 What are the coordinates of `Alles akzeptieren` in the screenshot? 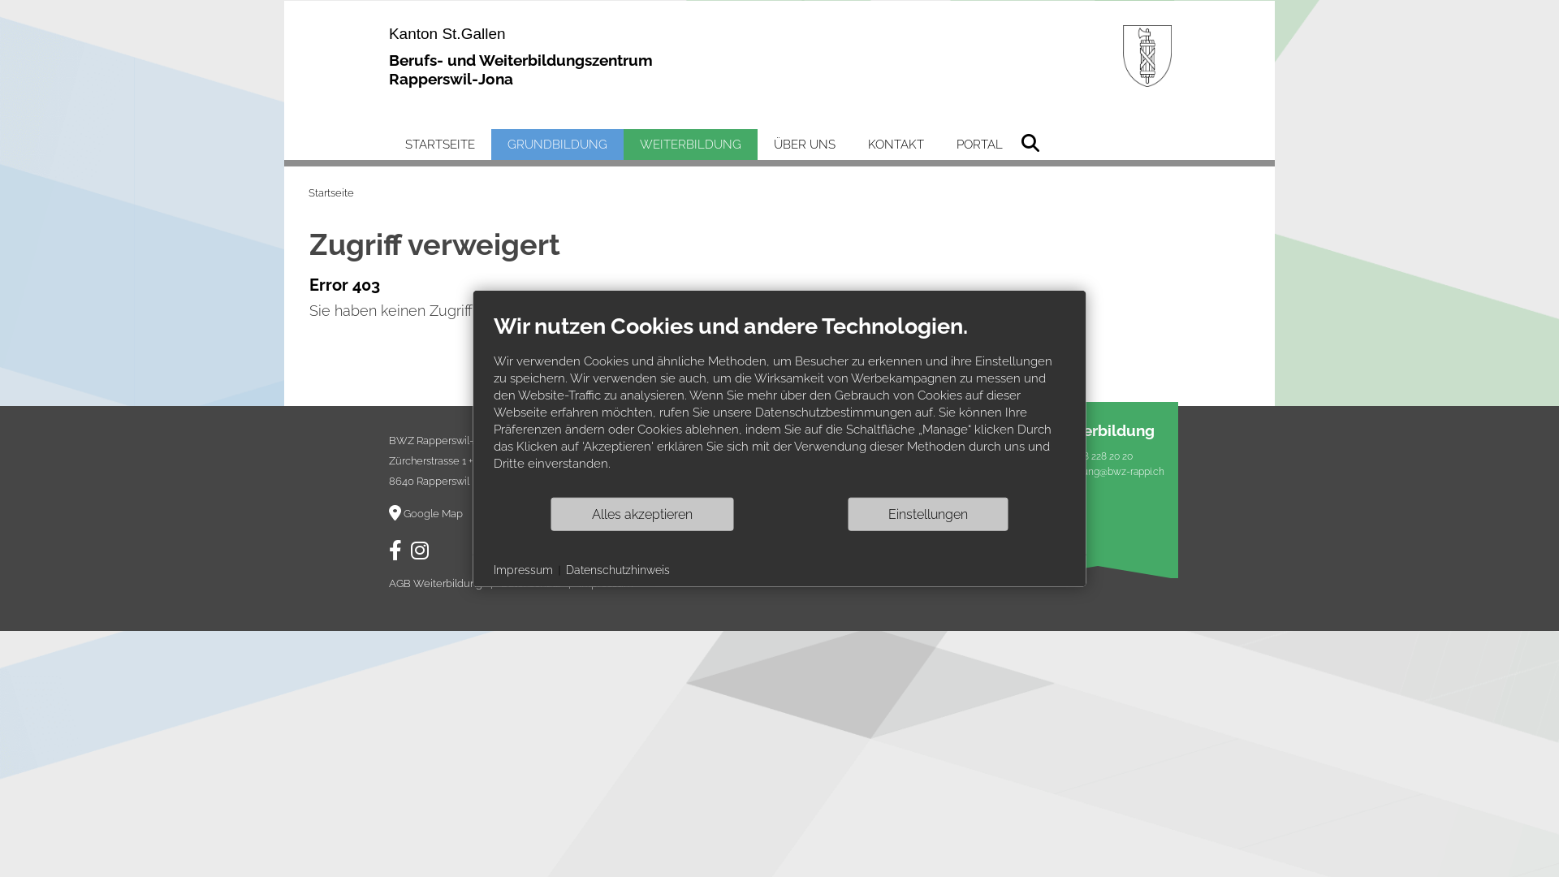 It's located at (642, 514).